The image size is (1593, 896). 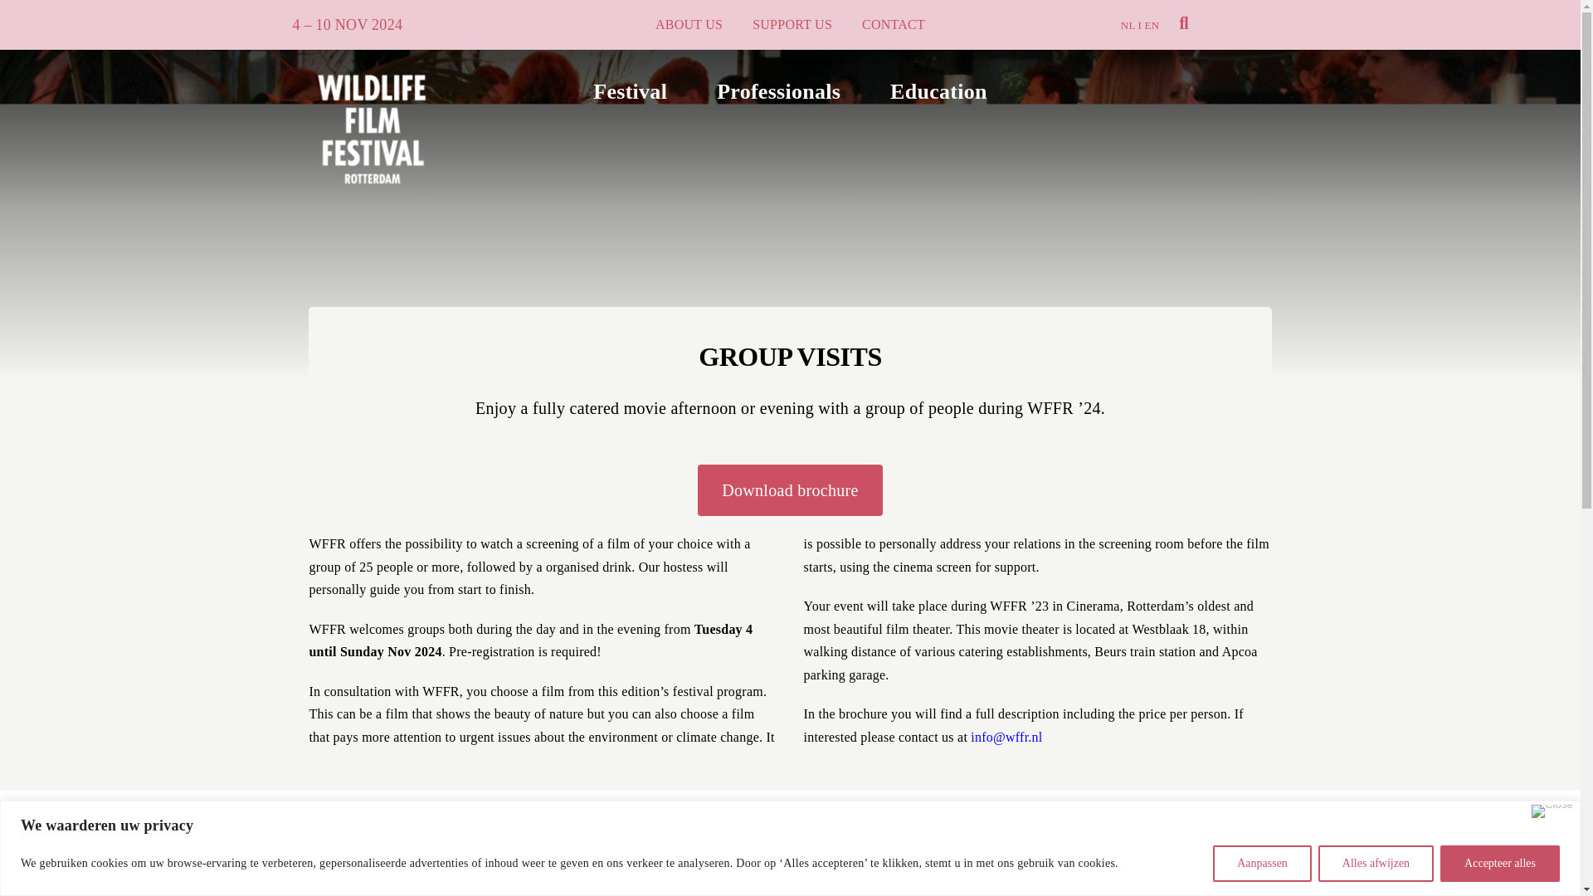 I want to click on Aanpassen, so click(x=1261, y=863).